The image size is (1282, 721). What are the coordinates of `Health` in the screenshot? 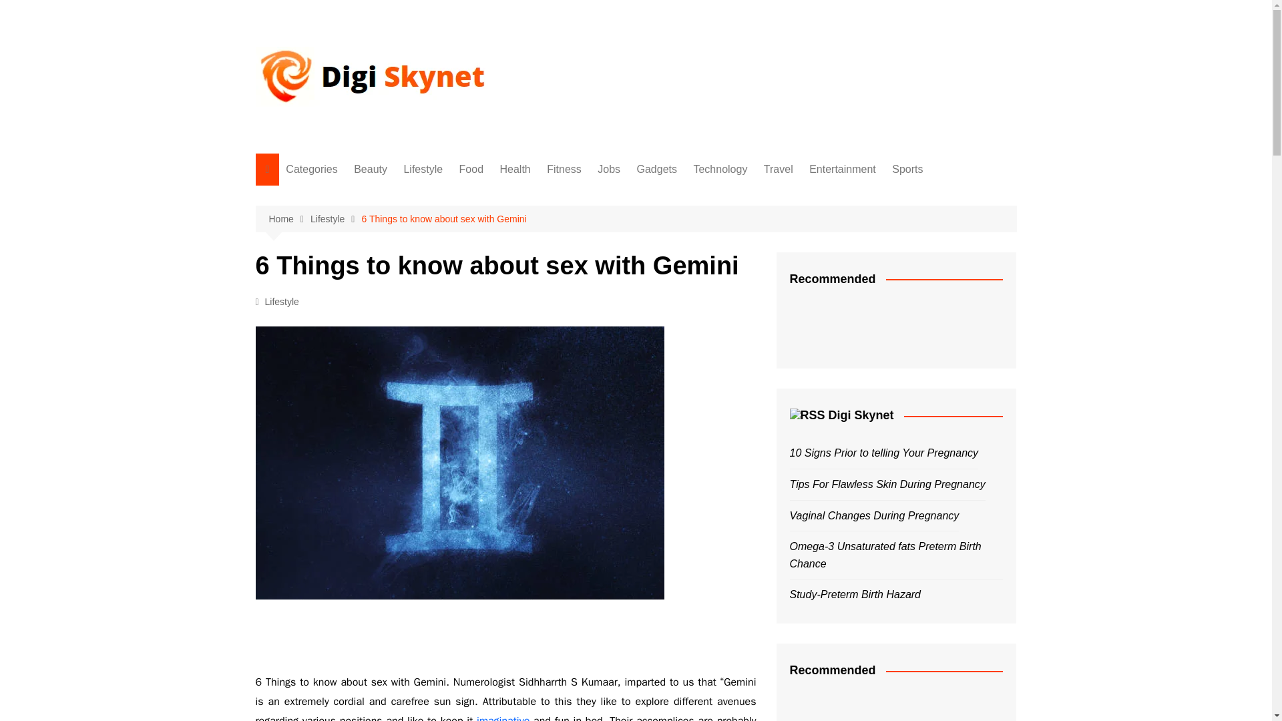 It's located at (515, 170).